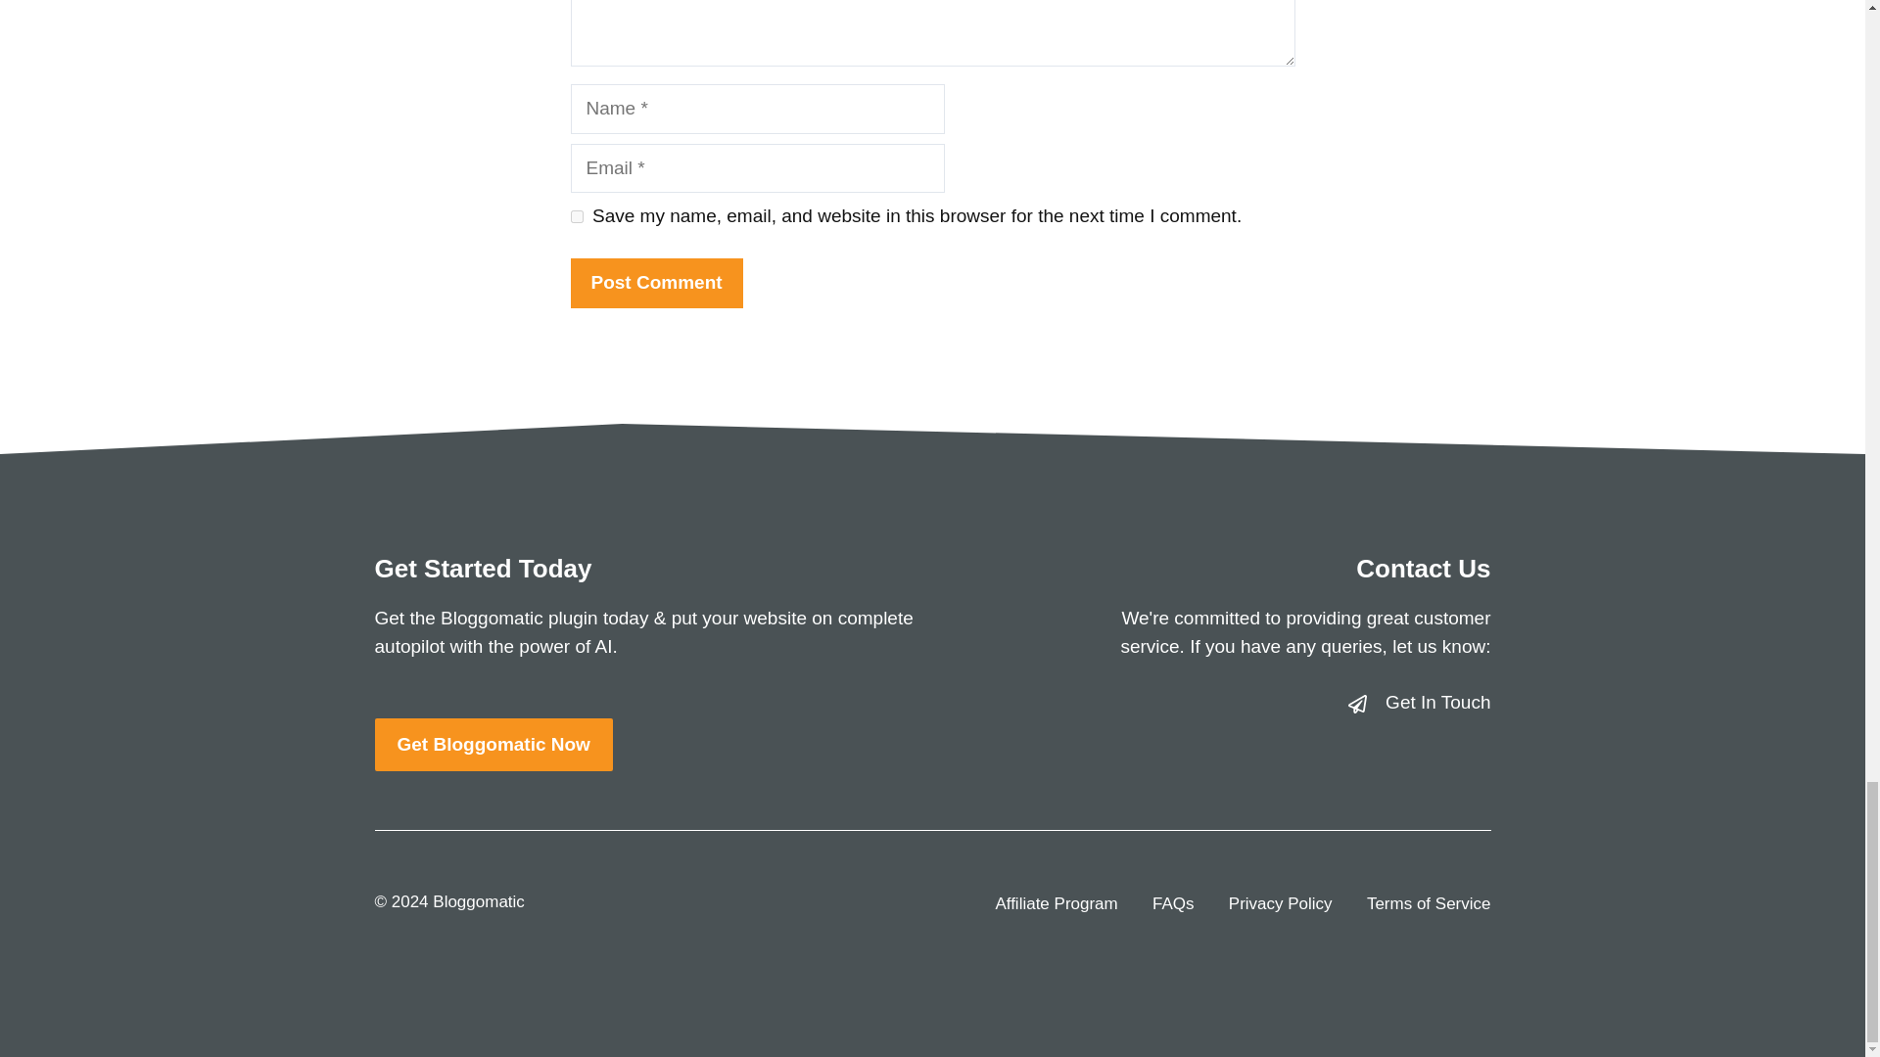 The width and height of the screenshot is (1880, 1057). What do you see at coordinates (1437, 702) in the screenshot?
I see `Get In Touch` at bounding box center [1437, 702].